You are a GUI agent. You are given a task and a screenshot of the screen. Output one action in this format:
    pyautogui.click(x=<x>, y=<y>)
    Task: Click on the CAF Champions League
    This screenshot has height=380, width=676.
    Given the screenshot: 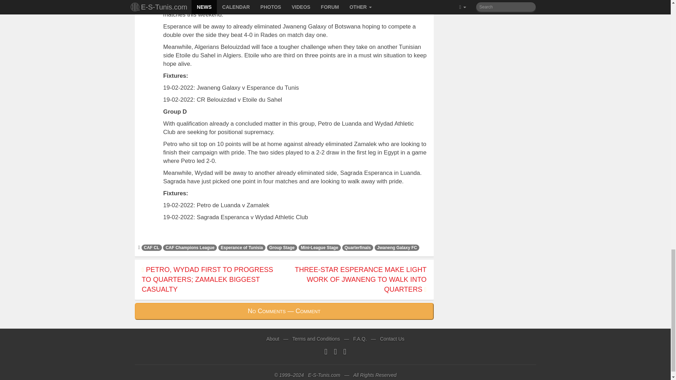 What is the action you would take?
    pyautogui.click(x=190, y=247)
    